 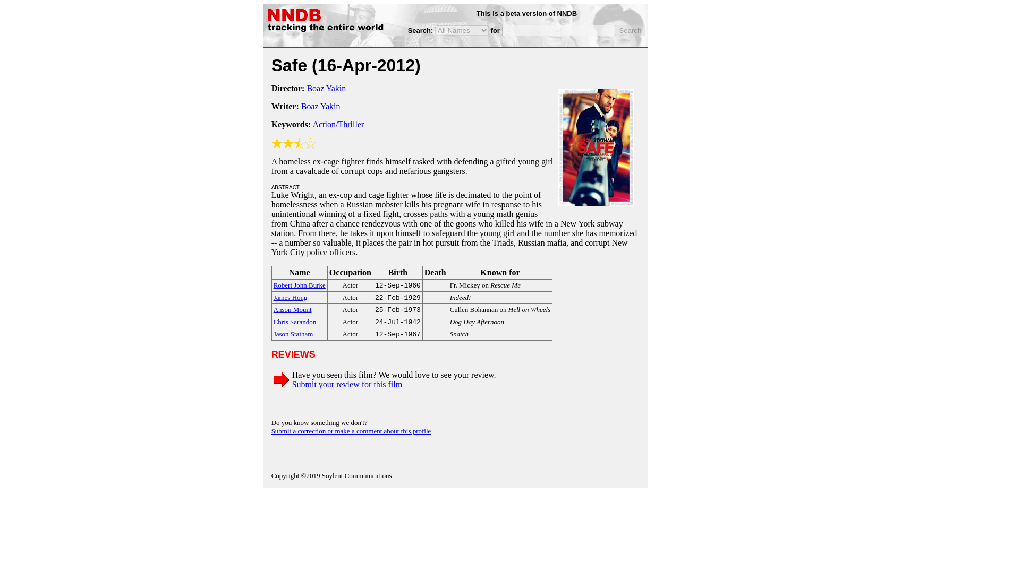 What do you see at coordinates (326, 88) in the screenshot?
I see `Boaz Yakin` at bounding box center [326, 88].